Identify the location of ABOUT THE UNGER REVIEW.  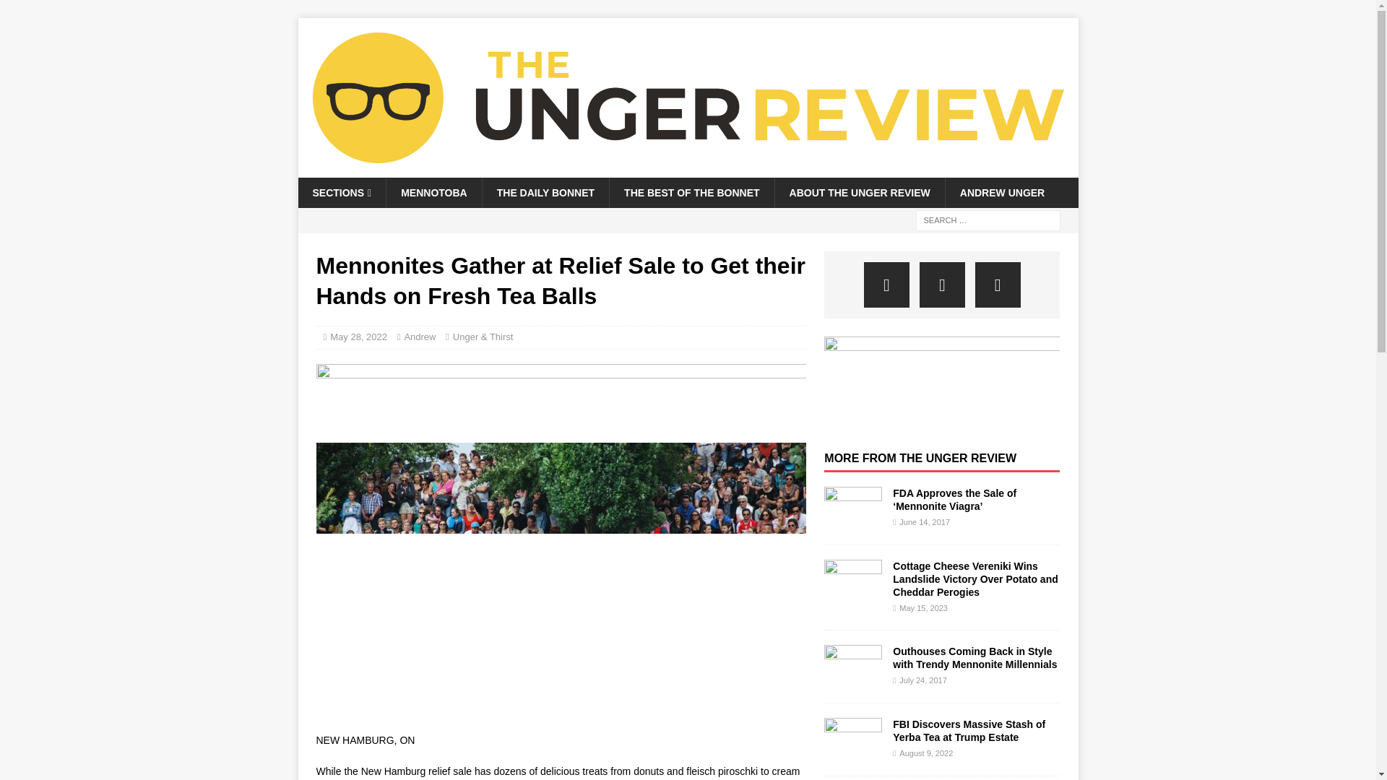
(859, 193).